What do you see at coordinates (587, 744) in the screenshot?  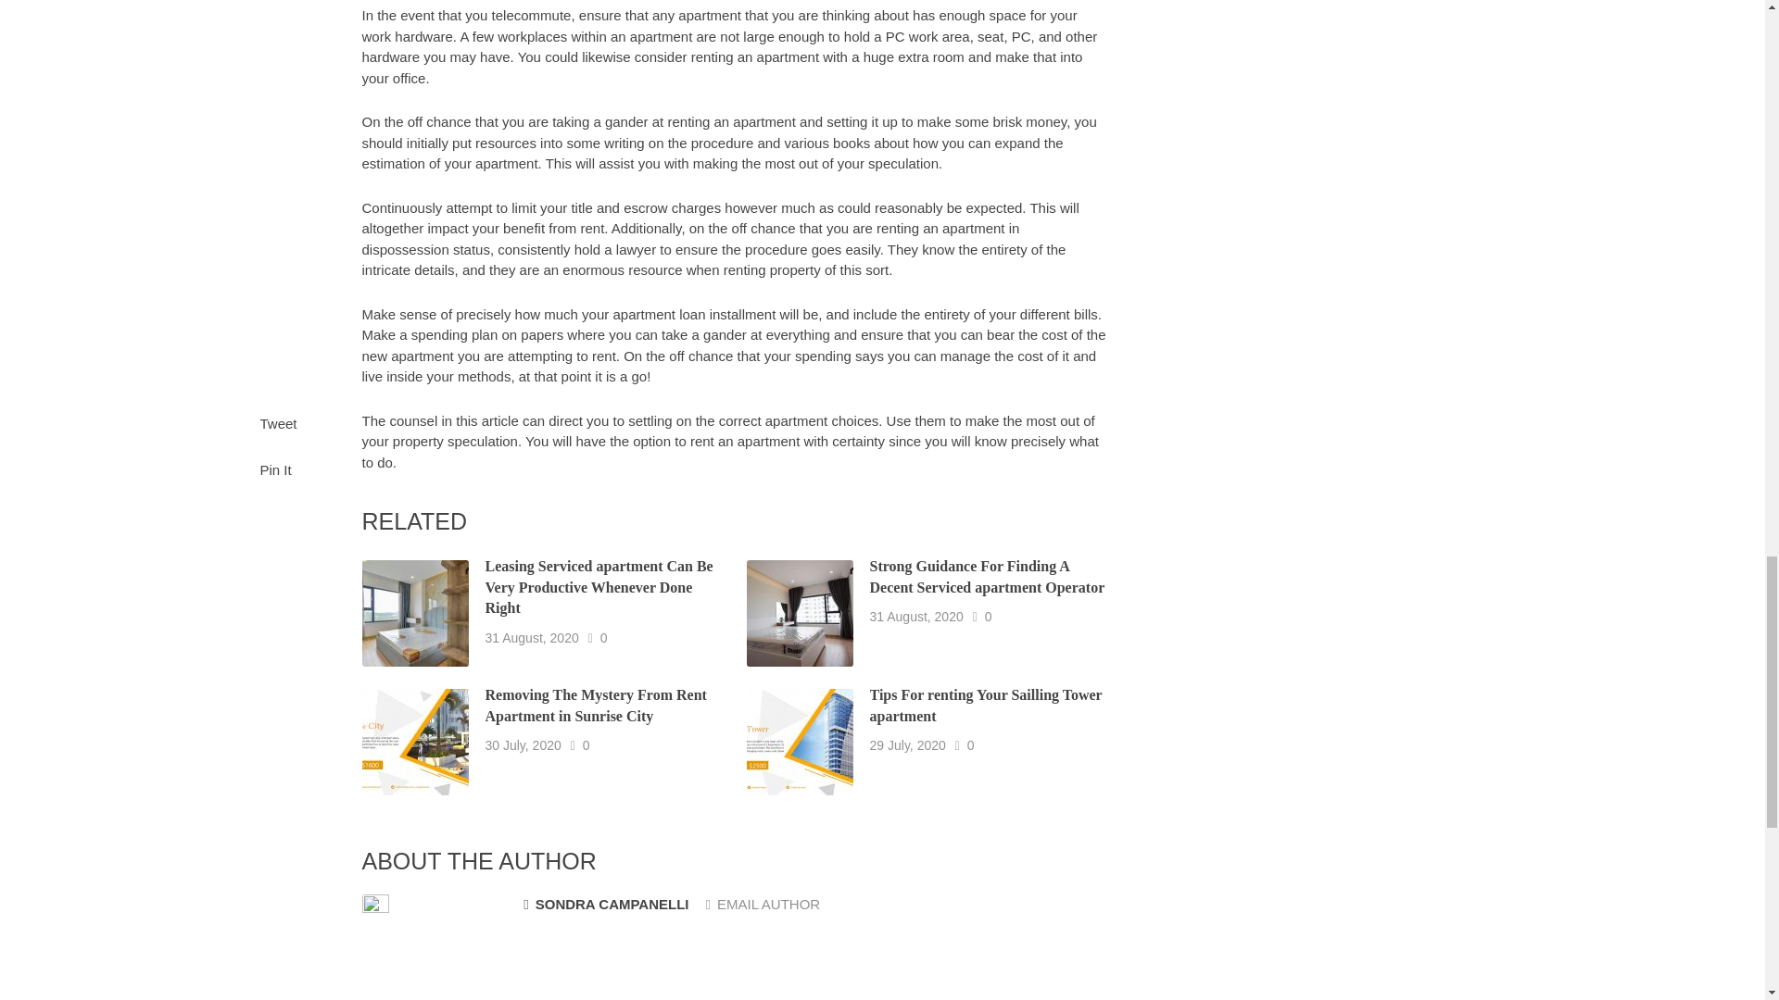 I see `0` at bounding box center [587, 744].